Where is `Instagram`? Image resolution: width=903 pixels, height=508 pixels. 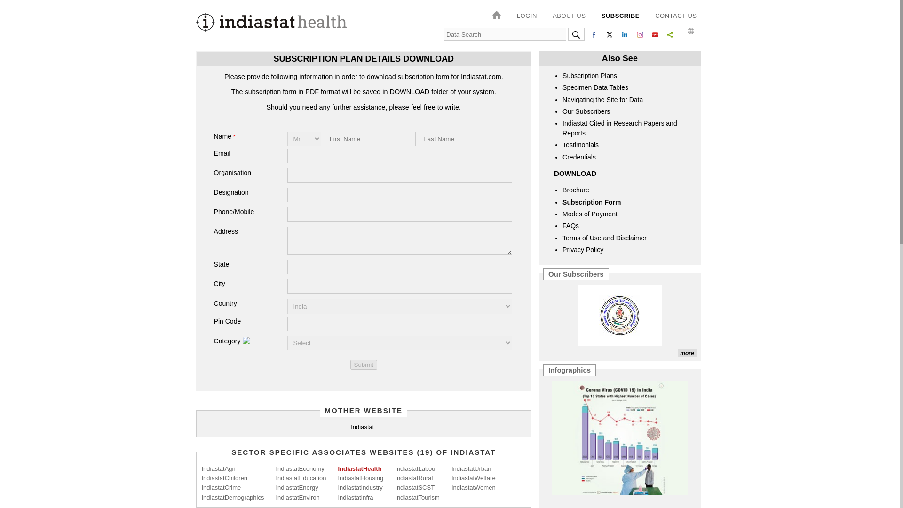 Instagram is located at coordinates (640, 35).